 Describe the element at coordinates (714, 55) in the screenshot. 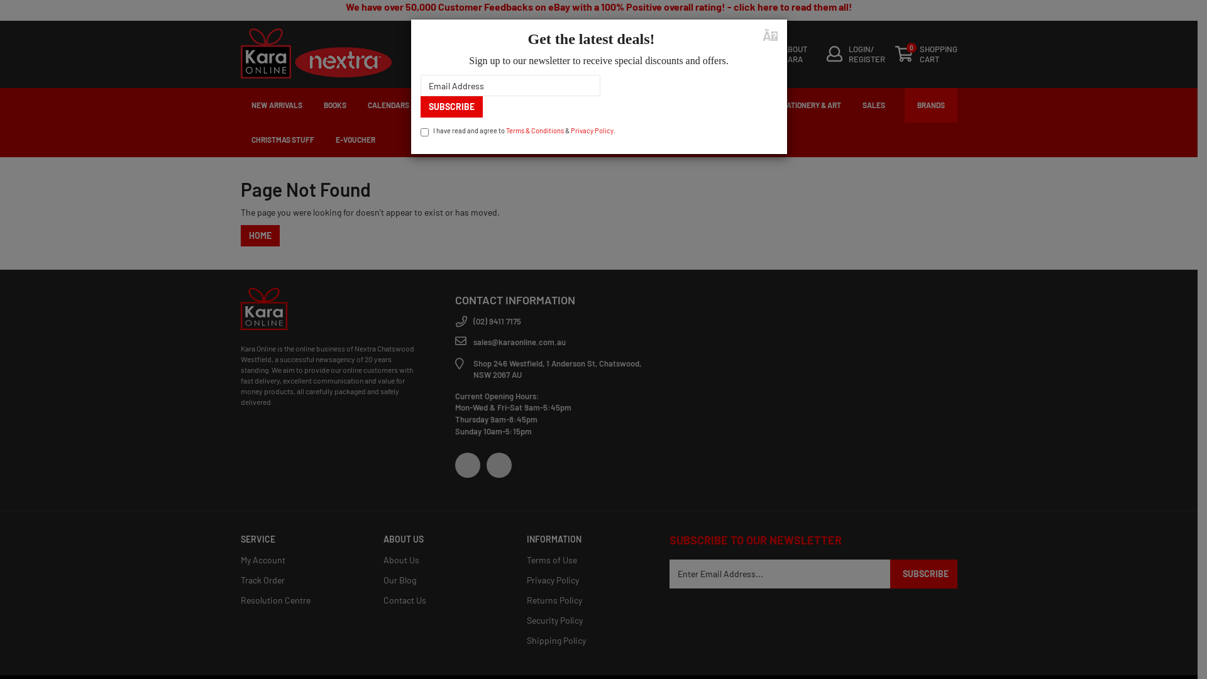

I see `CONTACT
(02) 9411 7175` at that location.